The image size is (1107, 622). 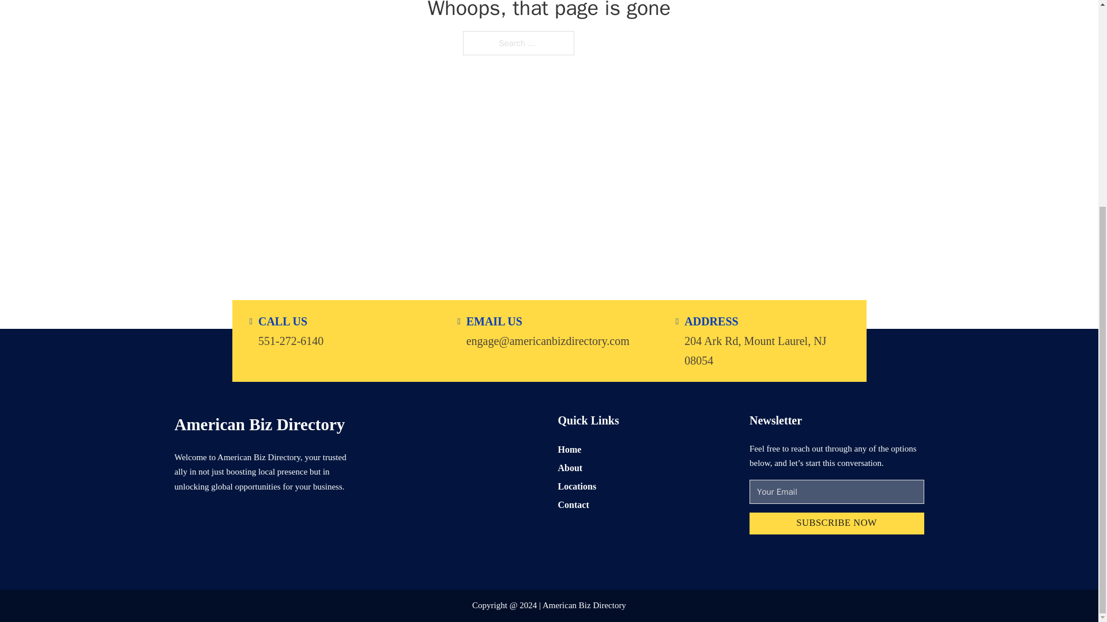 What do you see at coordinates (259, 424) in the screenshot?
I see `American Biz Directory` at bounding box center [259, 424].